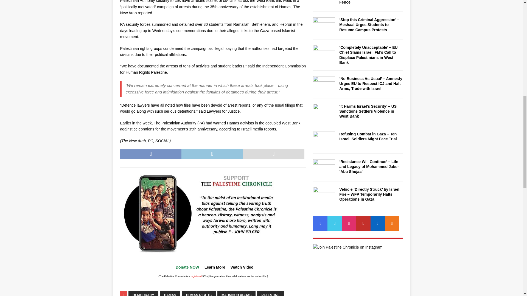  Describe the element at coordinates (199, 293) in the screenshot. I see `HUMAN RIGHTS` at that location.